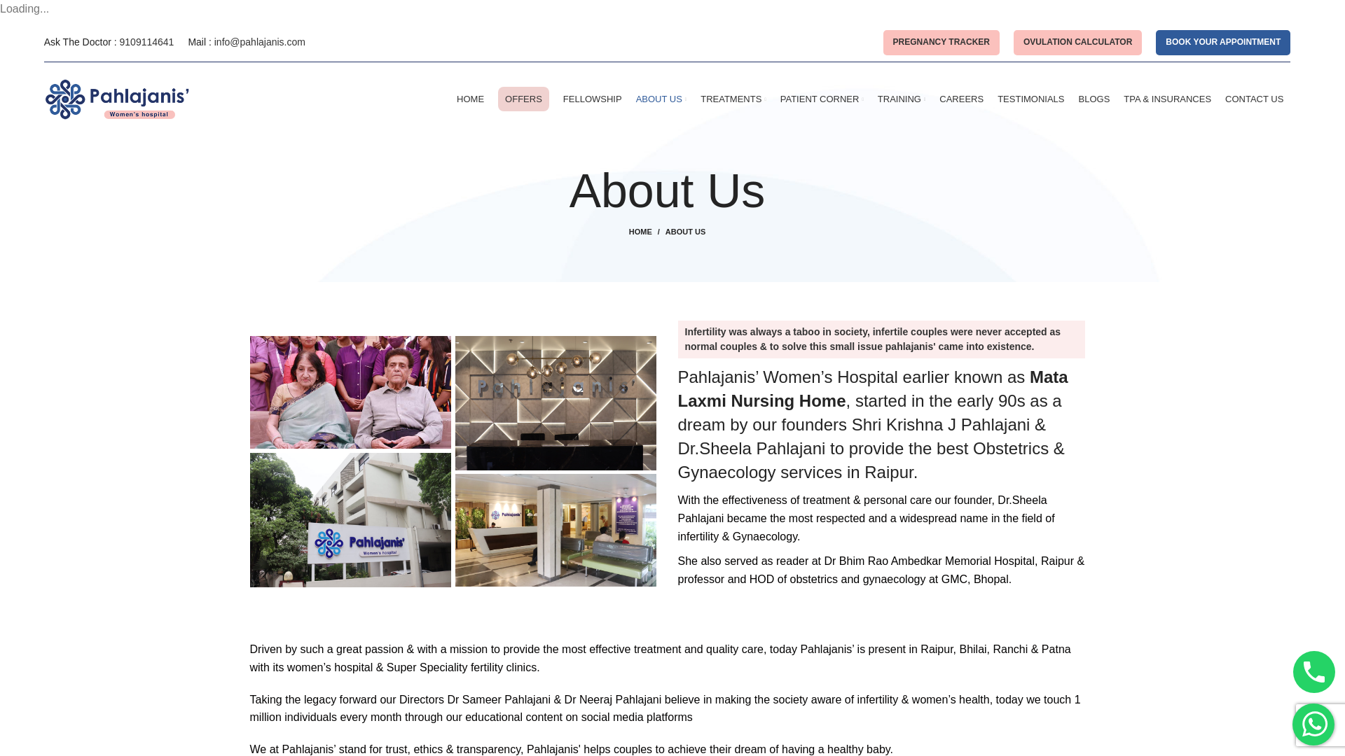  What do you see at coordinates (941, 42) in the screenshot?
I see `PREGNANCY TRACKER` at bounding box center [941, 42].